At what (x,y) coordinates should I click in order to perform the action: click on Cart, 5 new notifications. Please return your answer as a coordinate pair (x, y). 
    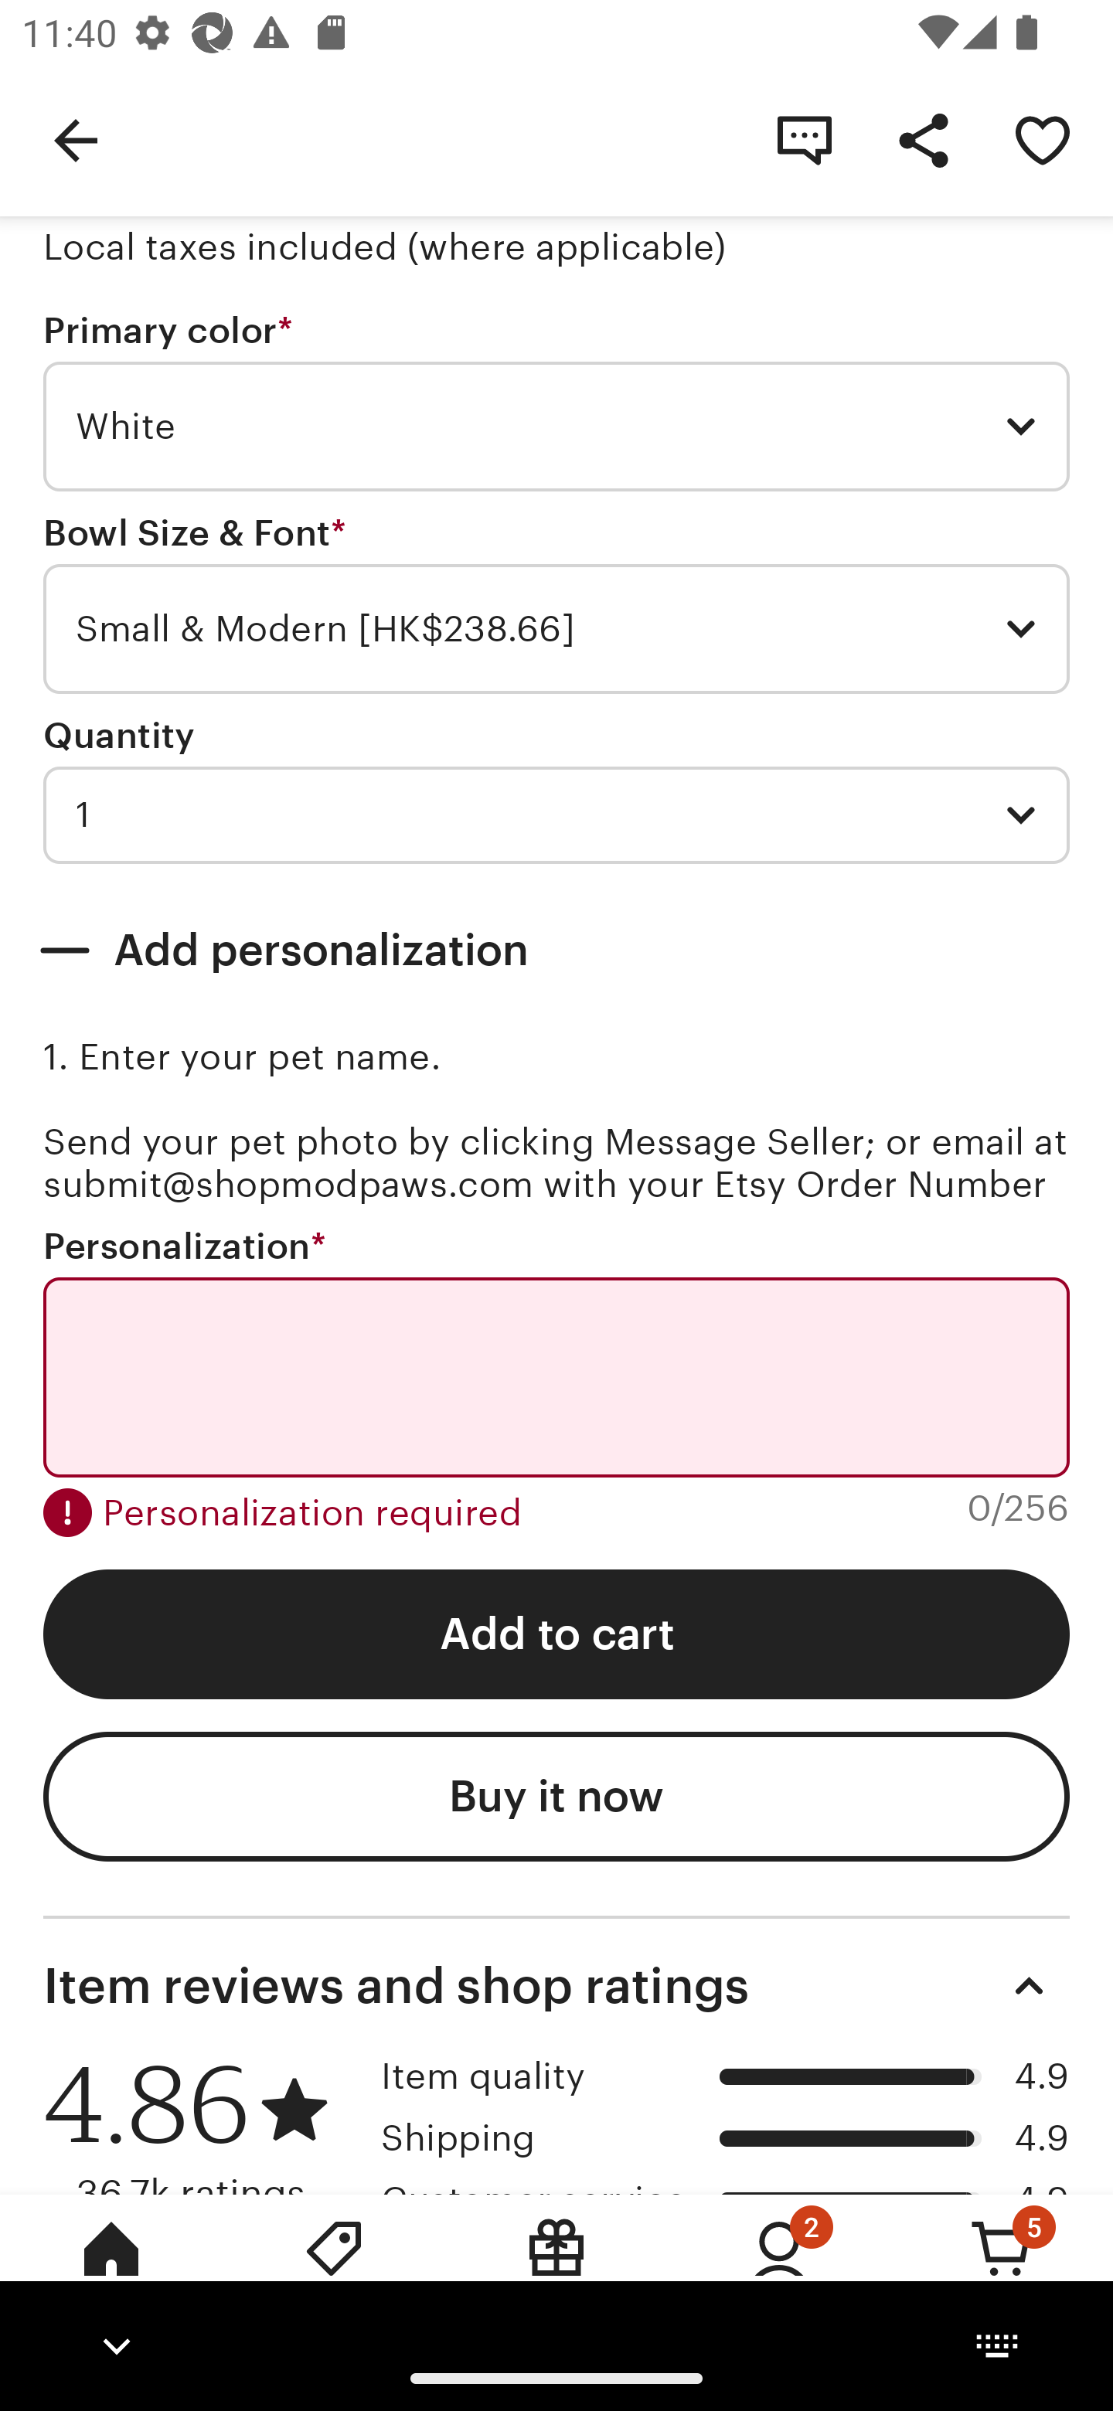
    Looking at the image, I should click on (1002, 2270).